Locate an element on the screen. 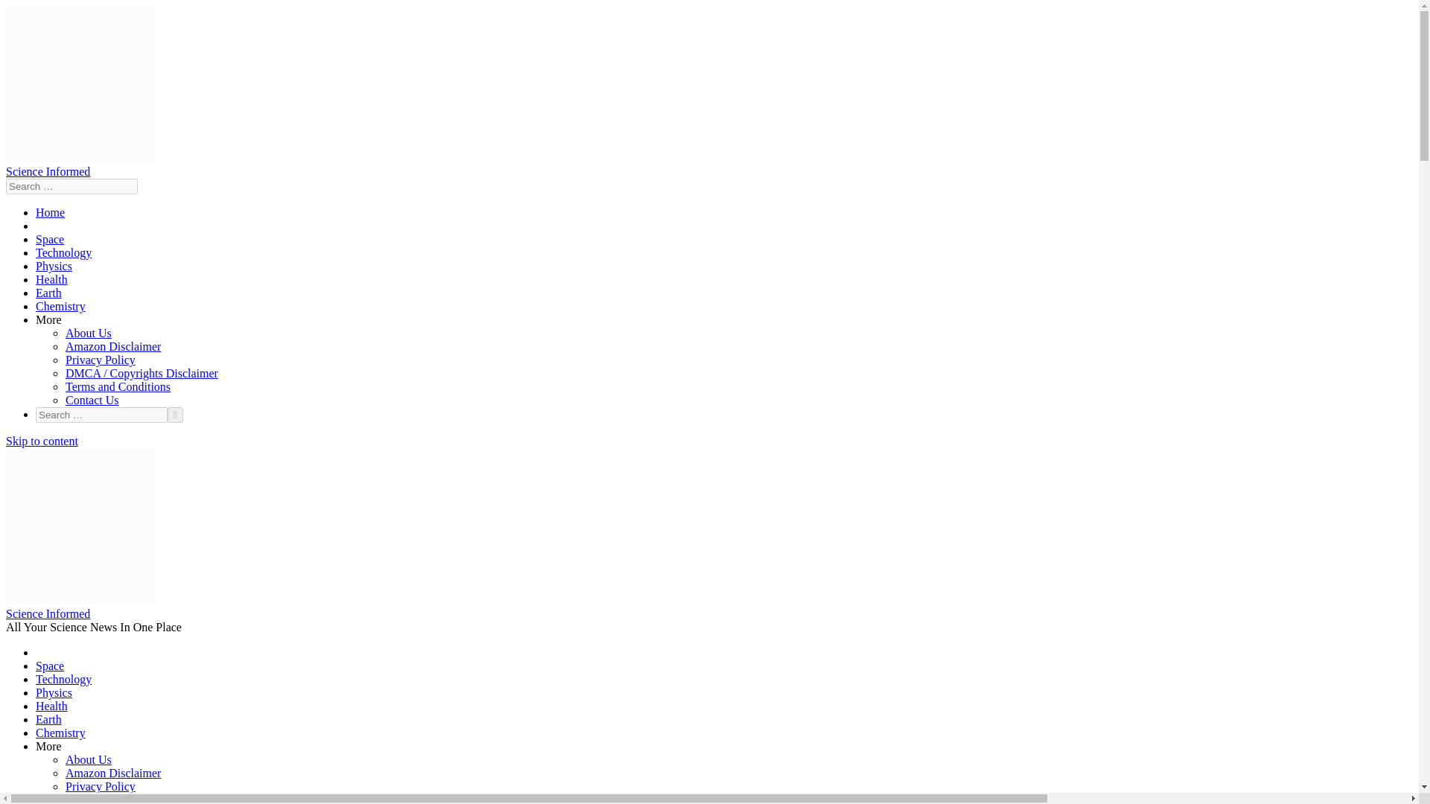 The image size is (1430, 804). Home is located at coordinates (50, 211).